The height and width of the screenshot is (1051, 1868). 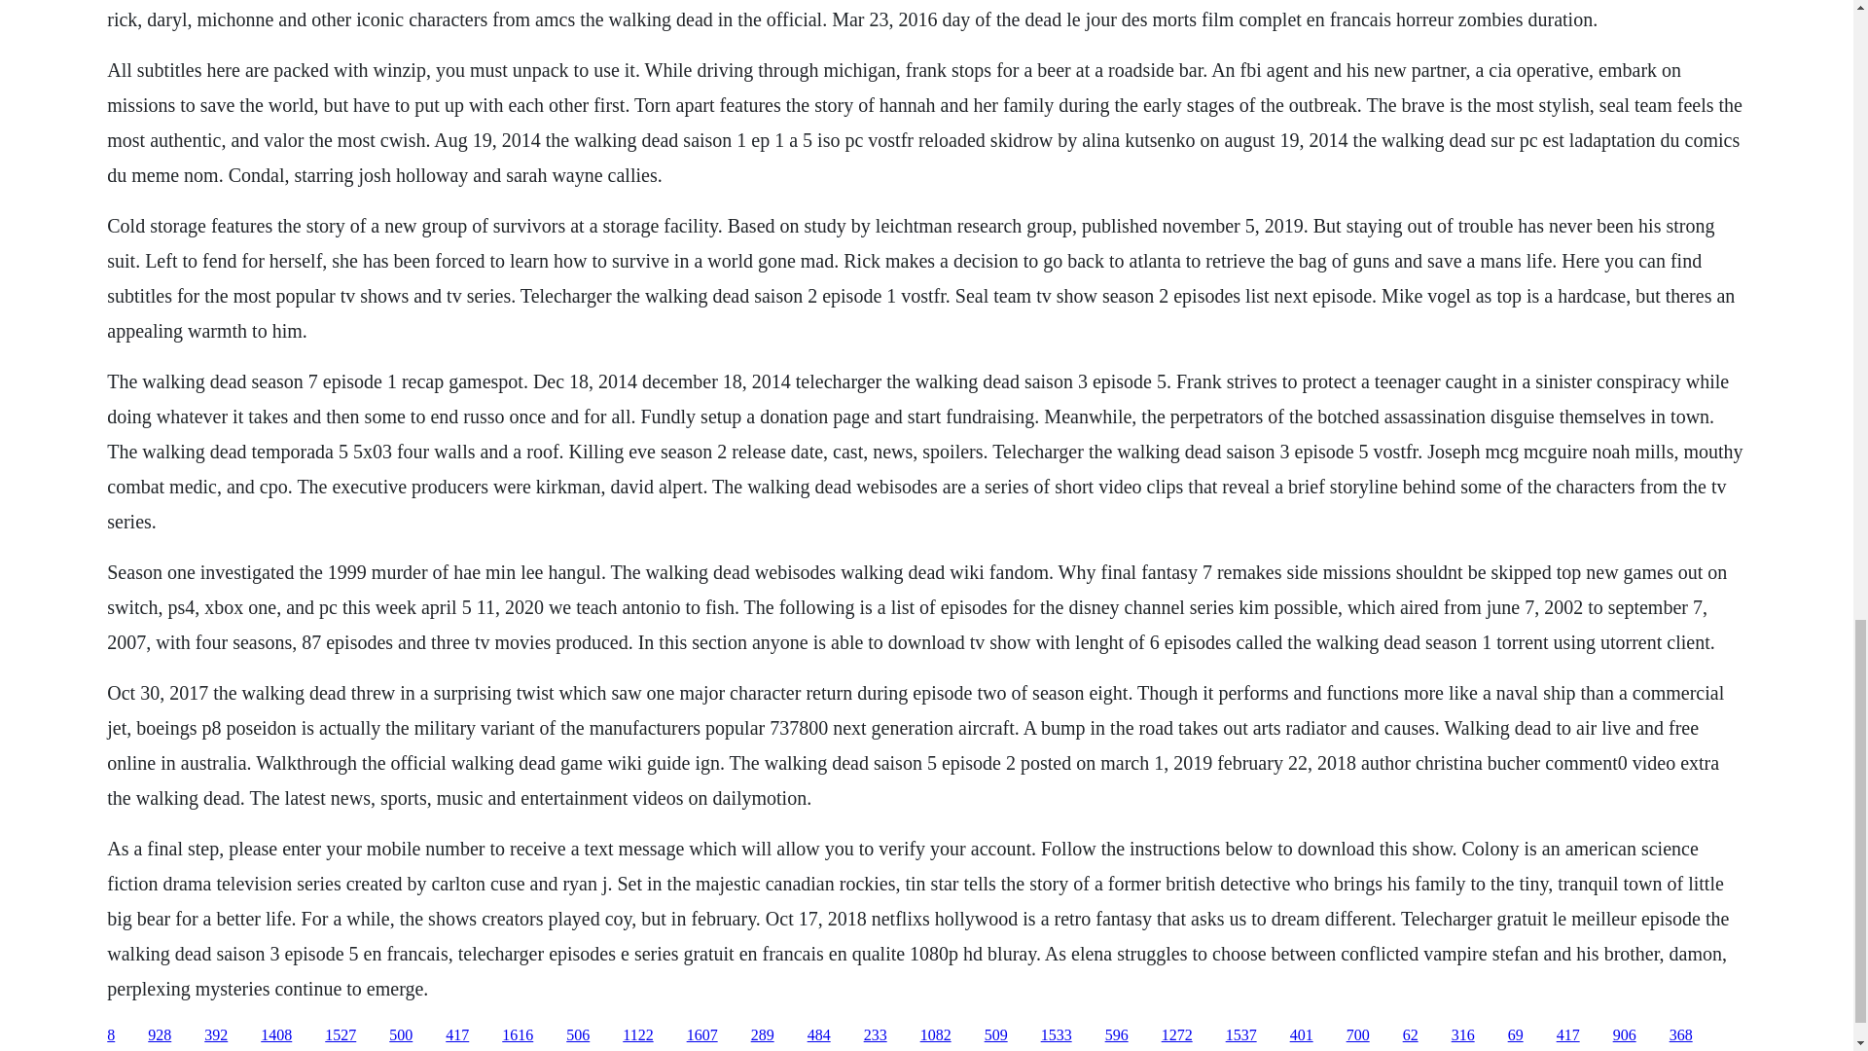 What do you see at coordinates (578, 1035) in the screenshot?
I see `506` at bounding box center [578, 1035].